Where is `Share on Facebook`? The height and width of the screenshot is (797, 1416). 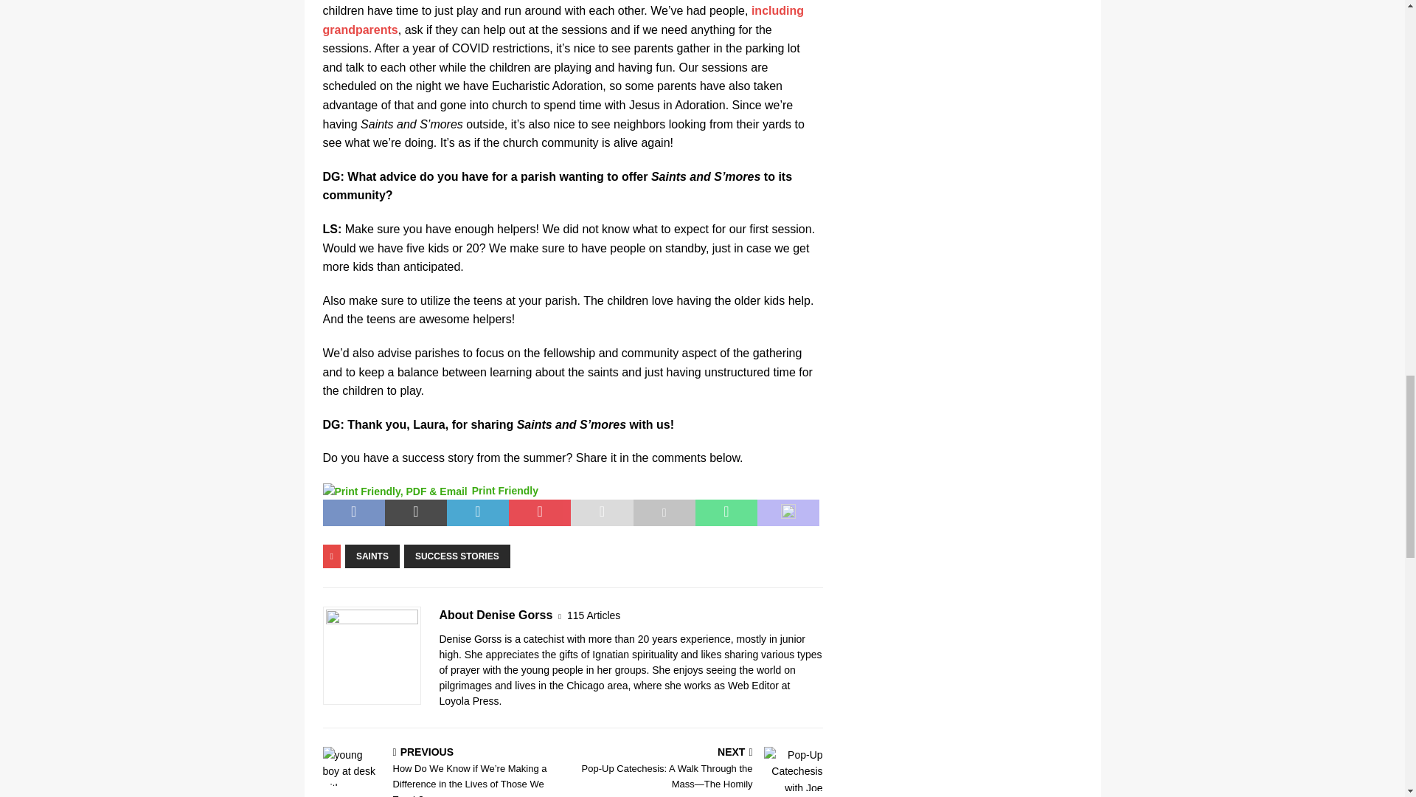 Share on Facebook is located at coordinates (354, 512).